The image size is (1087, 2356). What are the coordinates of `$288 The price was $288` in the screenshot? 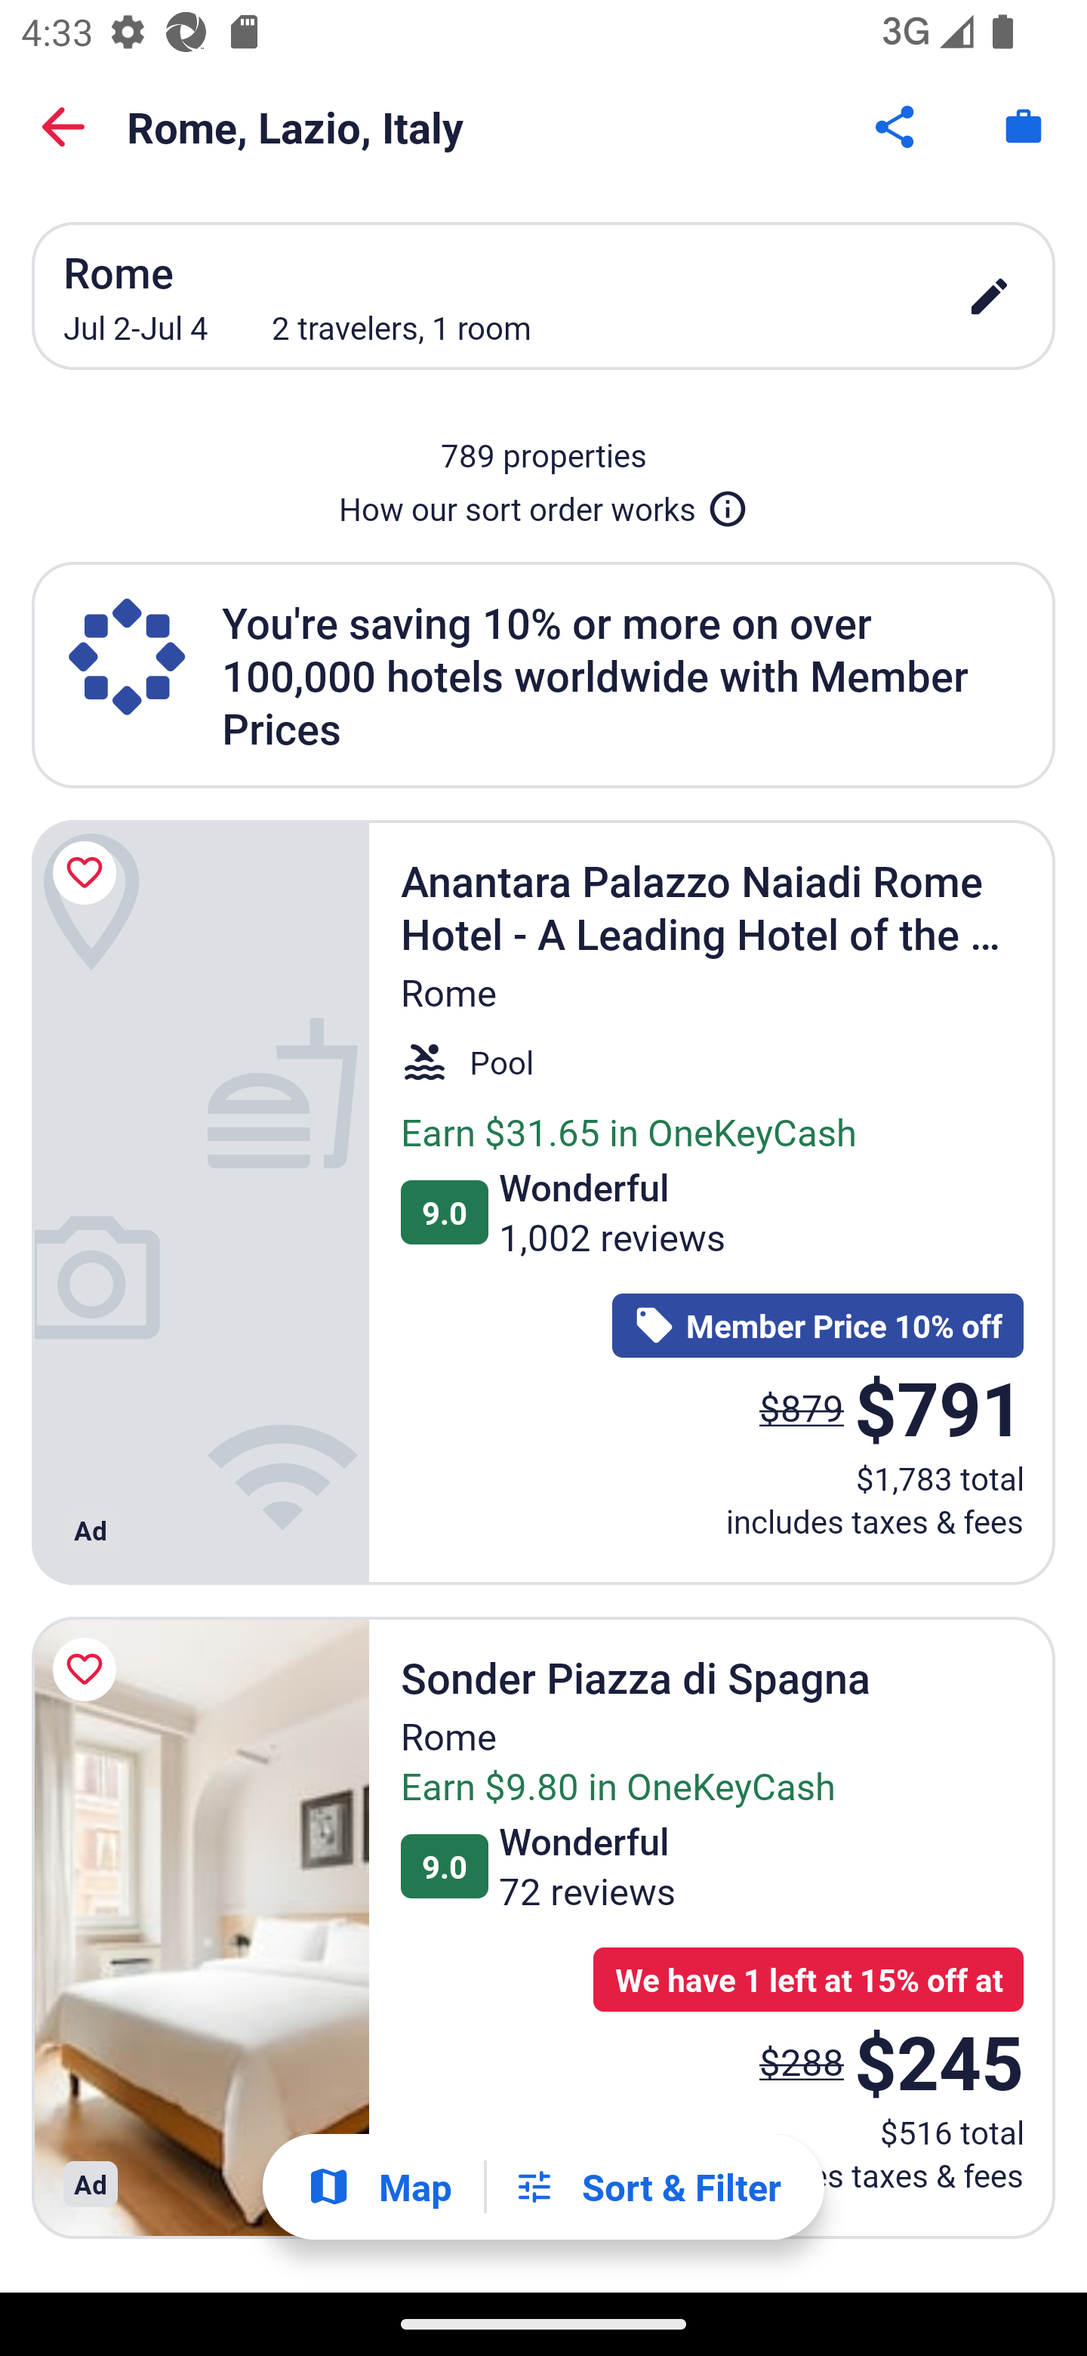 It's located at (802, 2061).